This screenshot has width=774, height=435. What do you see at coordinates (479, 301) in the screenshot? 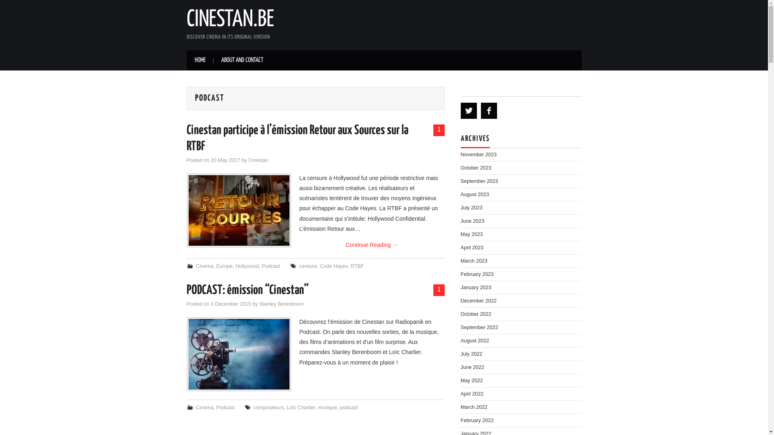
I see `December 2022` at bounding box center [479, 301].